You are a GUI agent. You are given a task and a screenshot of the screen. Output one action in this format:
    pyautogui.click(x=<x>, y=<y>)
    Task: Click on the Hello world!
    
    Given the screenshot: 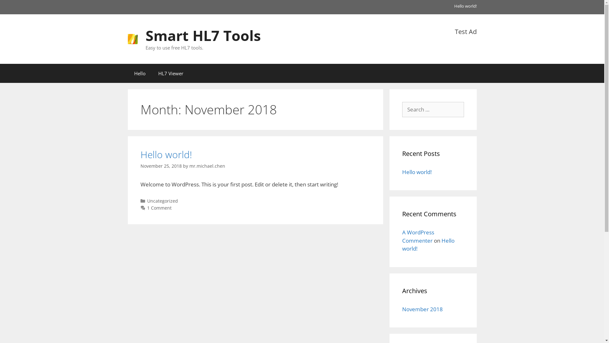 What is the action you would take?
    pyautogui.click(x=417, y=172)
    